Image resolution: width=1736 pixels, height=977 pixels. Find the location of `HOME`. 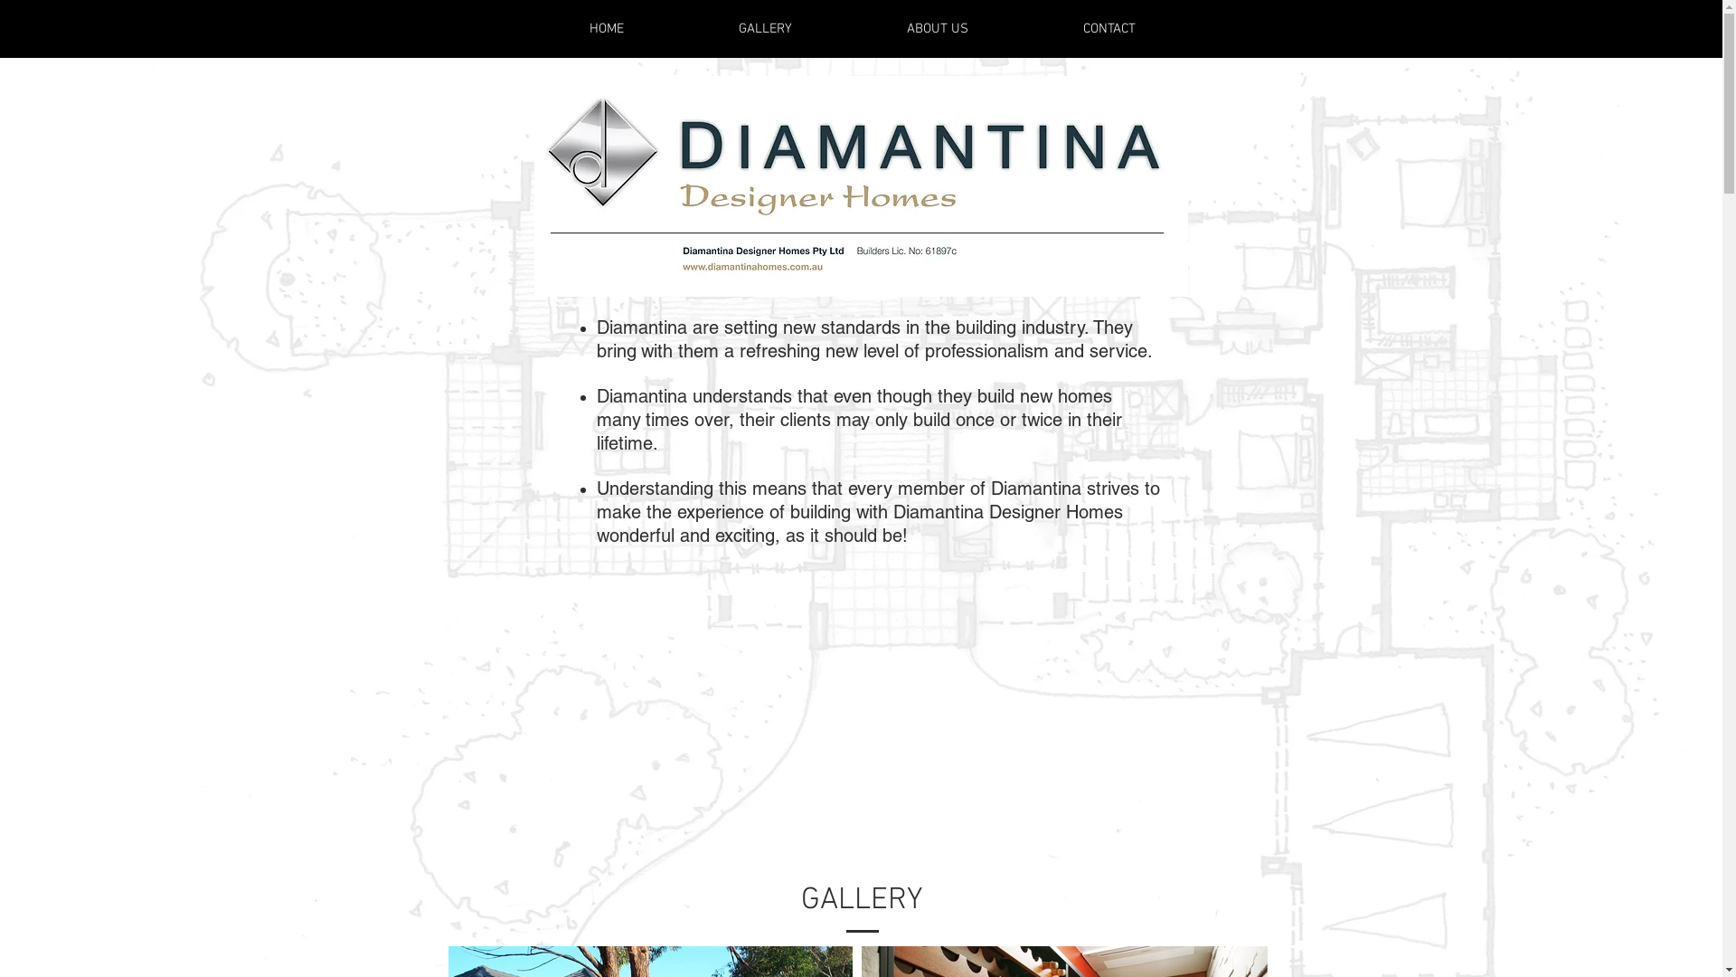

HOME is located at coordinates (606, 29).